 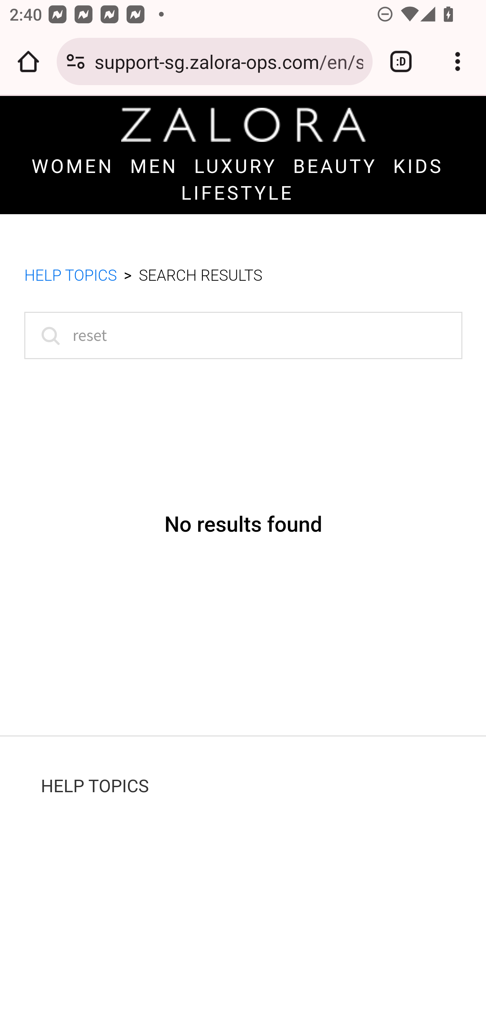 What do you see at coordinates (458, 61) in the screenshot?
I see `Customize and control Google Chrome` at bounding box center [458, 61].